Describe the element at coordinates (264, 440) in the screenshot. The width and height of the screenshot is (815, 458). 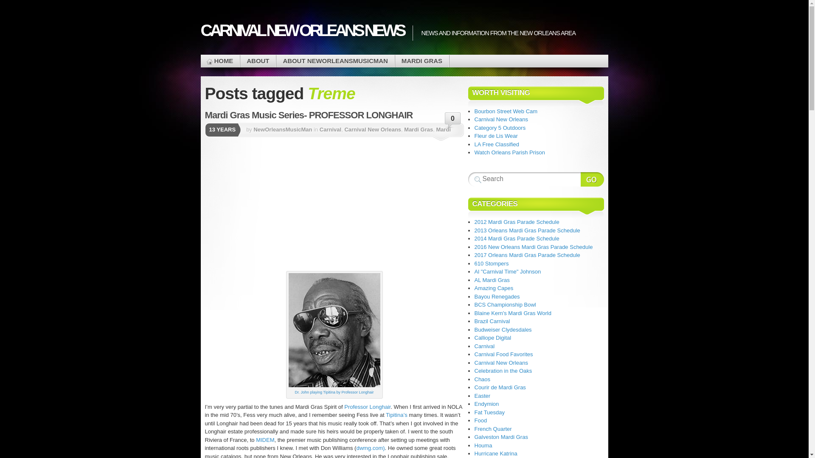
I see `MIDEM` at that location.